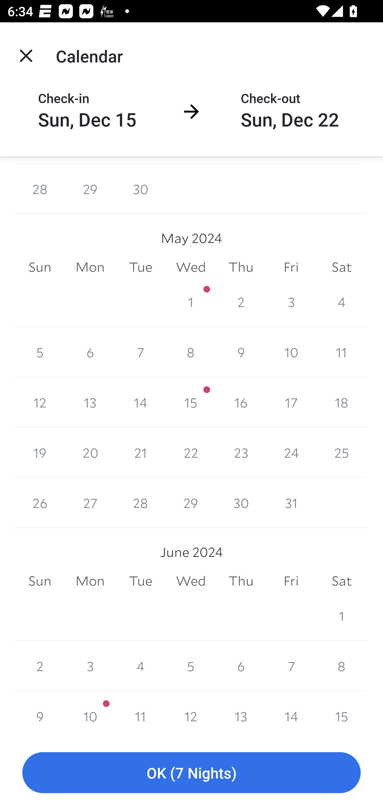 The width and height of the screenshot is (383, 808). I want to click on Thu, so click(241, 581).